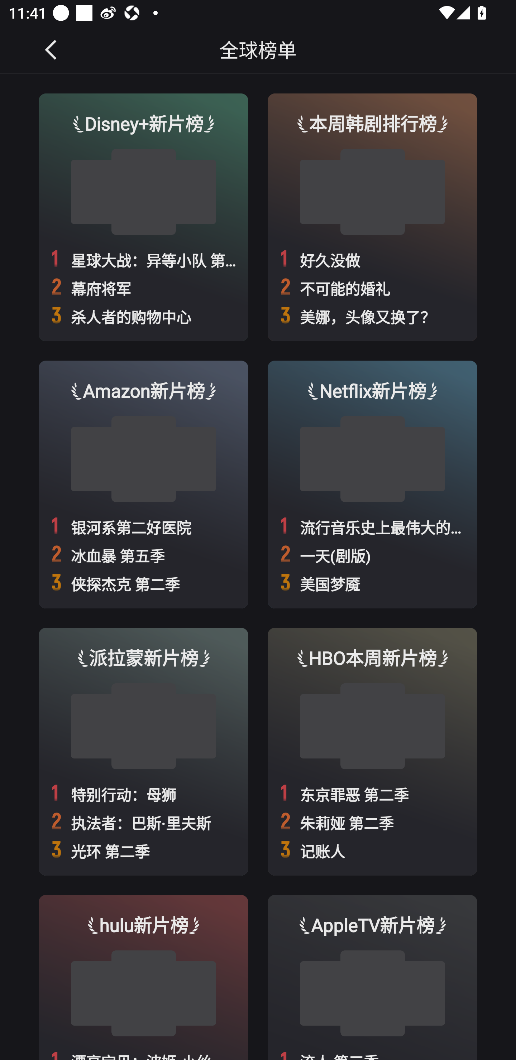 This screenshot has width=516, height=1060. Describe the element at coordinates (52, 49) in the screenshot. I see ` 返回` at that location.